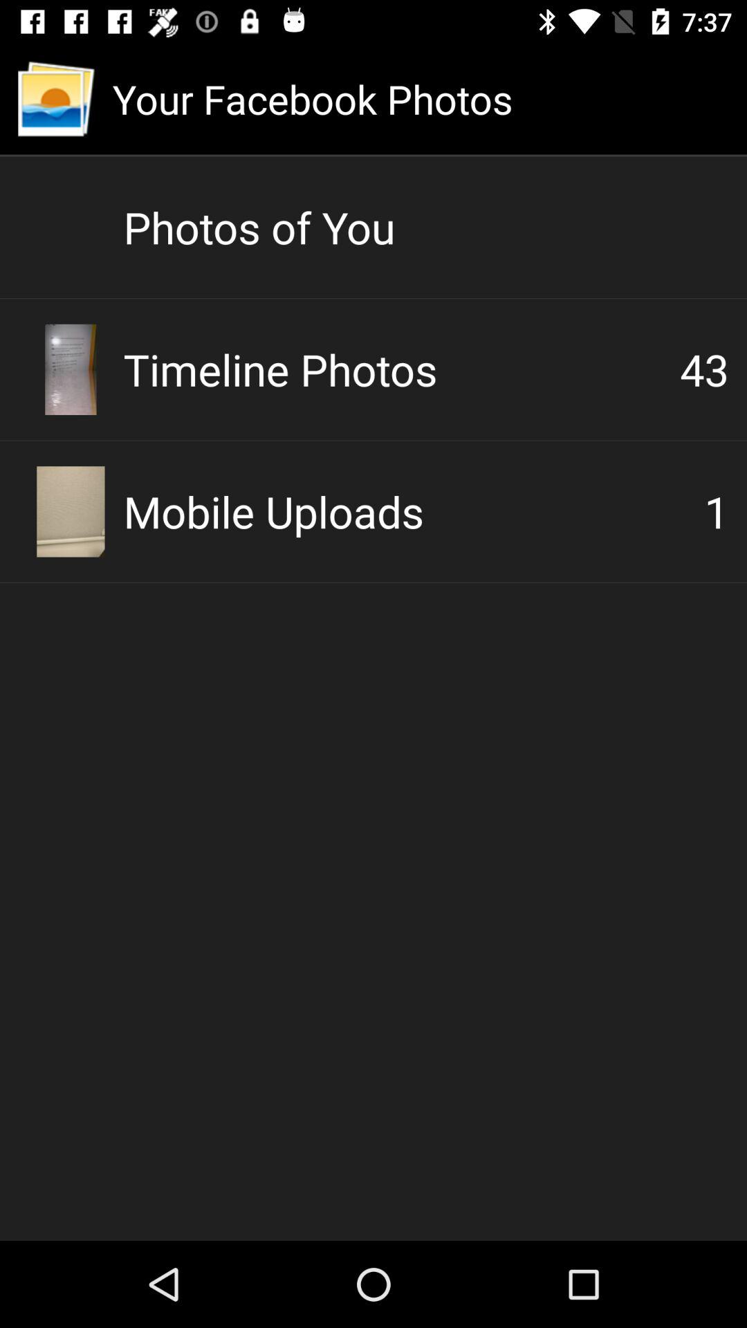  Describe the element at coordinates (401, 369) in the screenshot. I see `click the item to the left of 43` at that location.